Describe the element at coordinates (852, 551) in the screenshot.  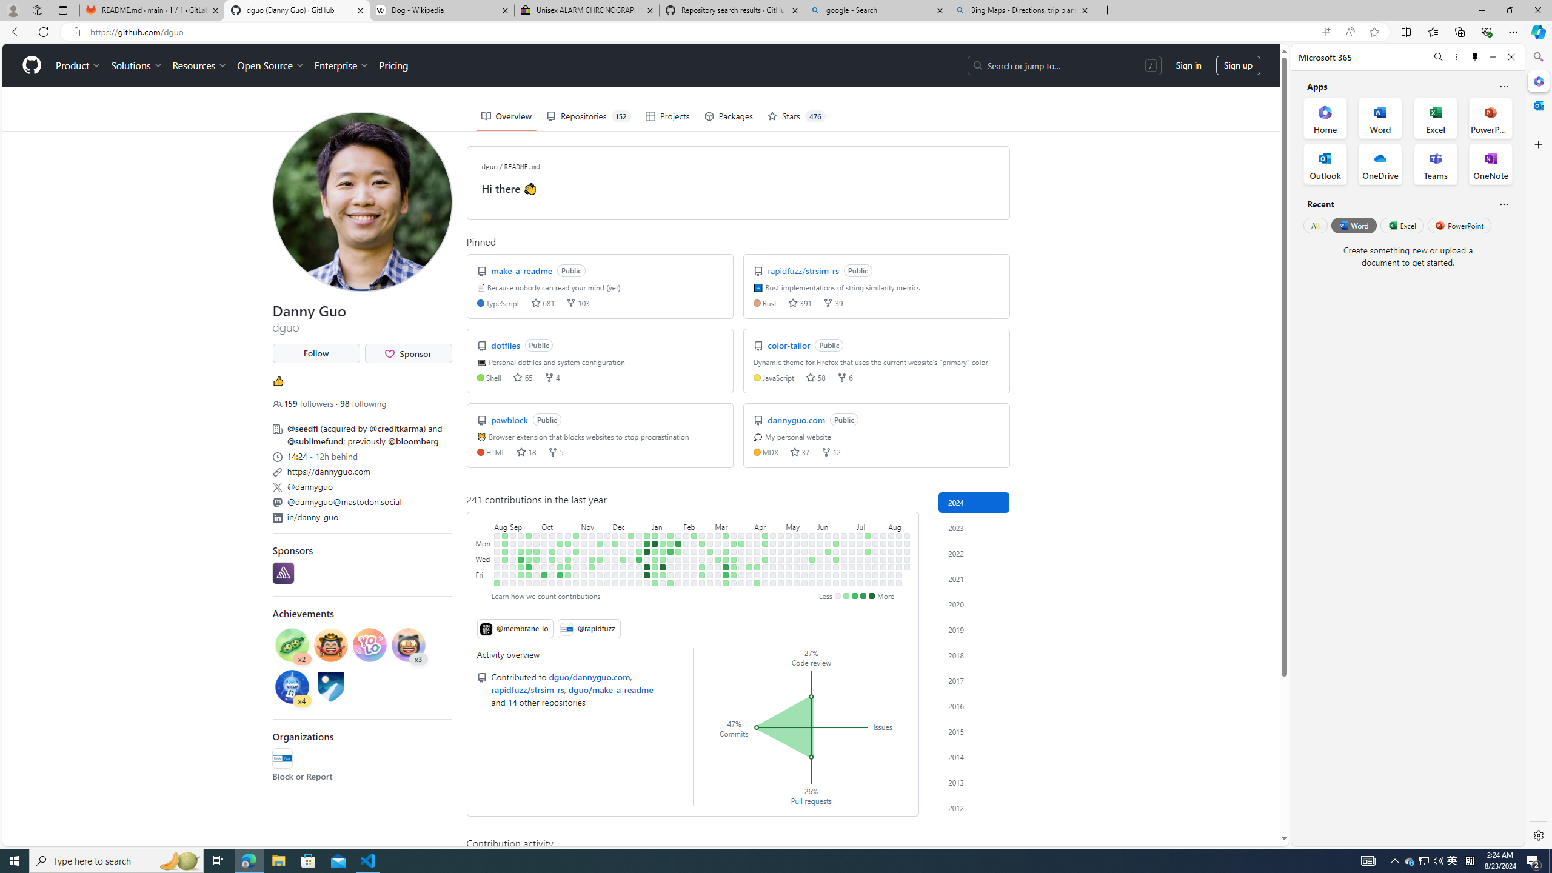
I see `No contributions on July 2nd.` at that location.